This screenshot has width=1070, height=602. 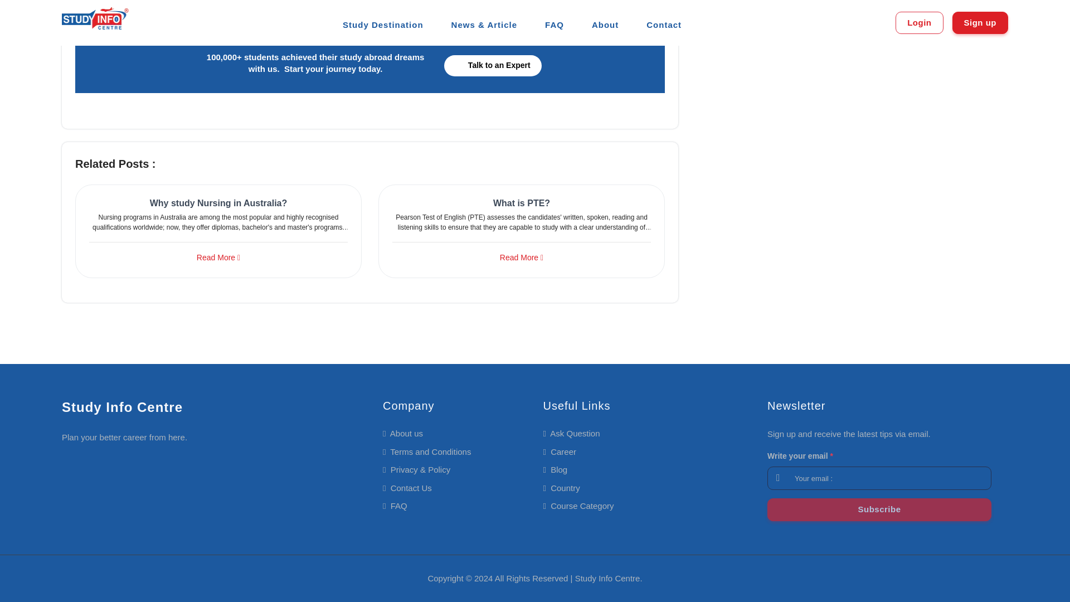 What do you see at coordinates (493, 66) in the screenshot?
I see `  Talk to an Expert` at bounding box center [493, 66].